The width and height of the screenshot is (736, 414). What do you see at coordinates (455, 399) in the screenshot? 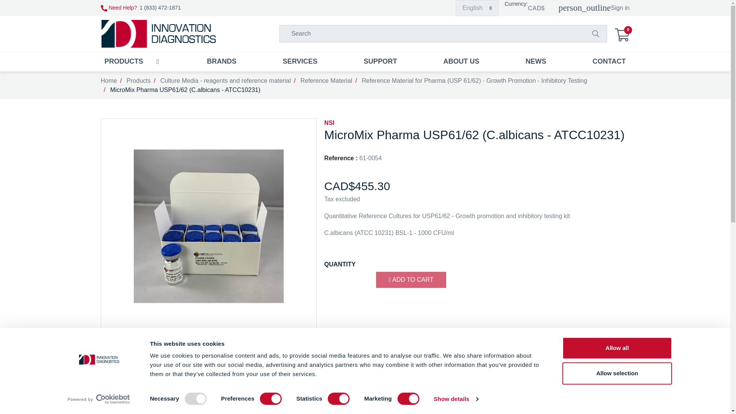
I see `Show details` at bounding box center [455, 399].